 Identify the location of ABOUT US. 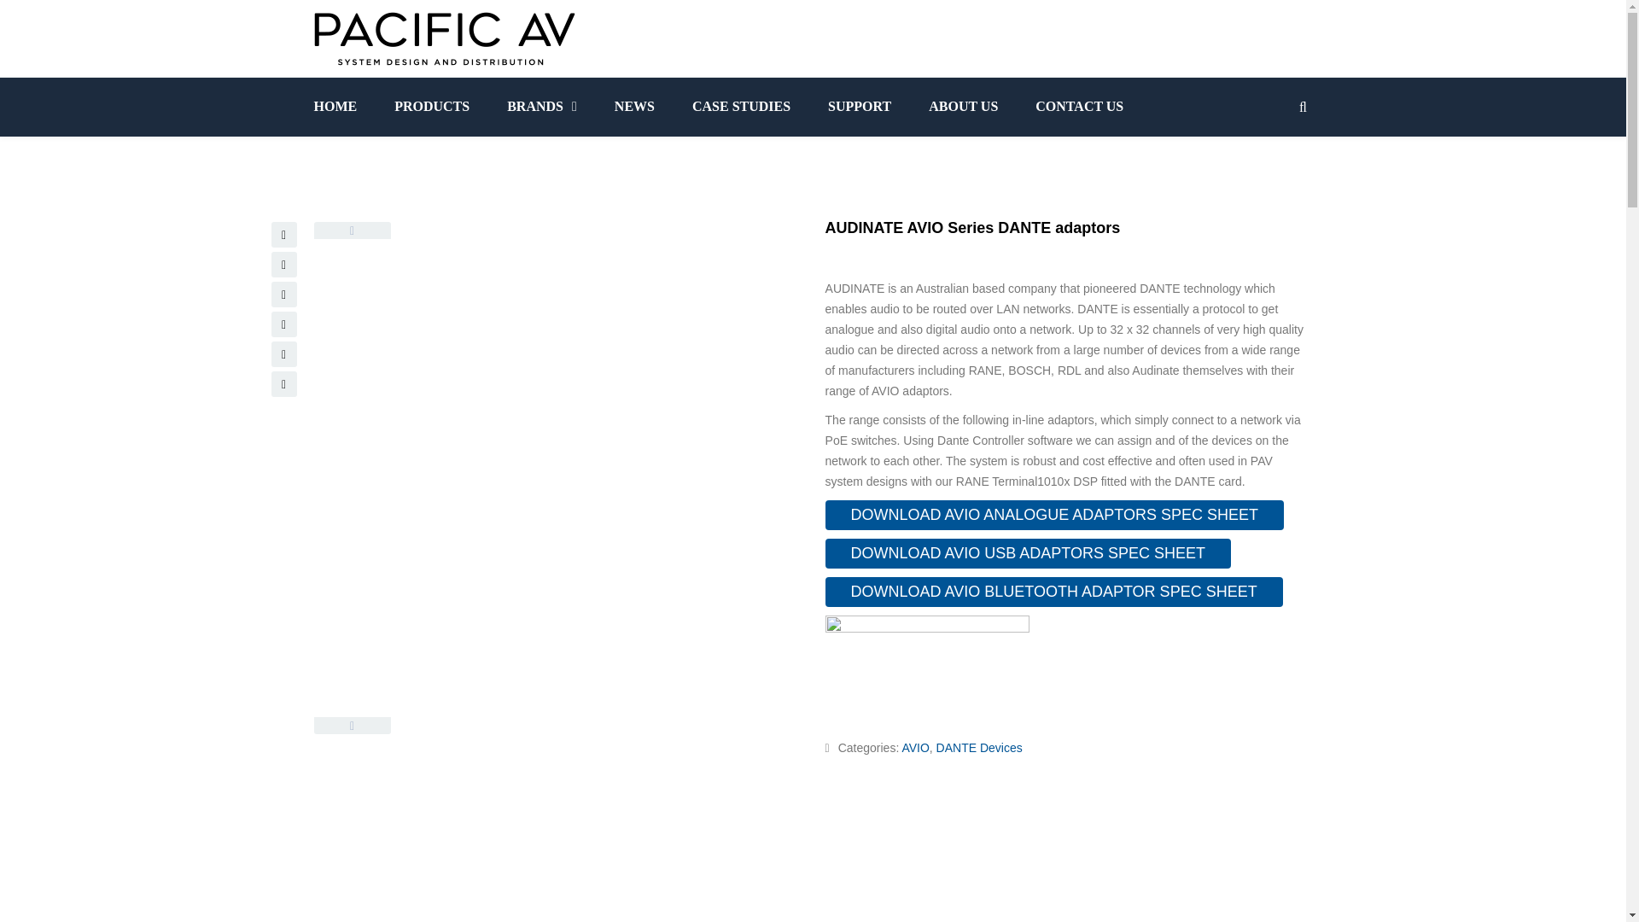
(963, 106).